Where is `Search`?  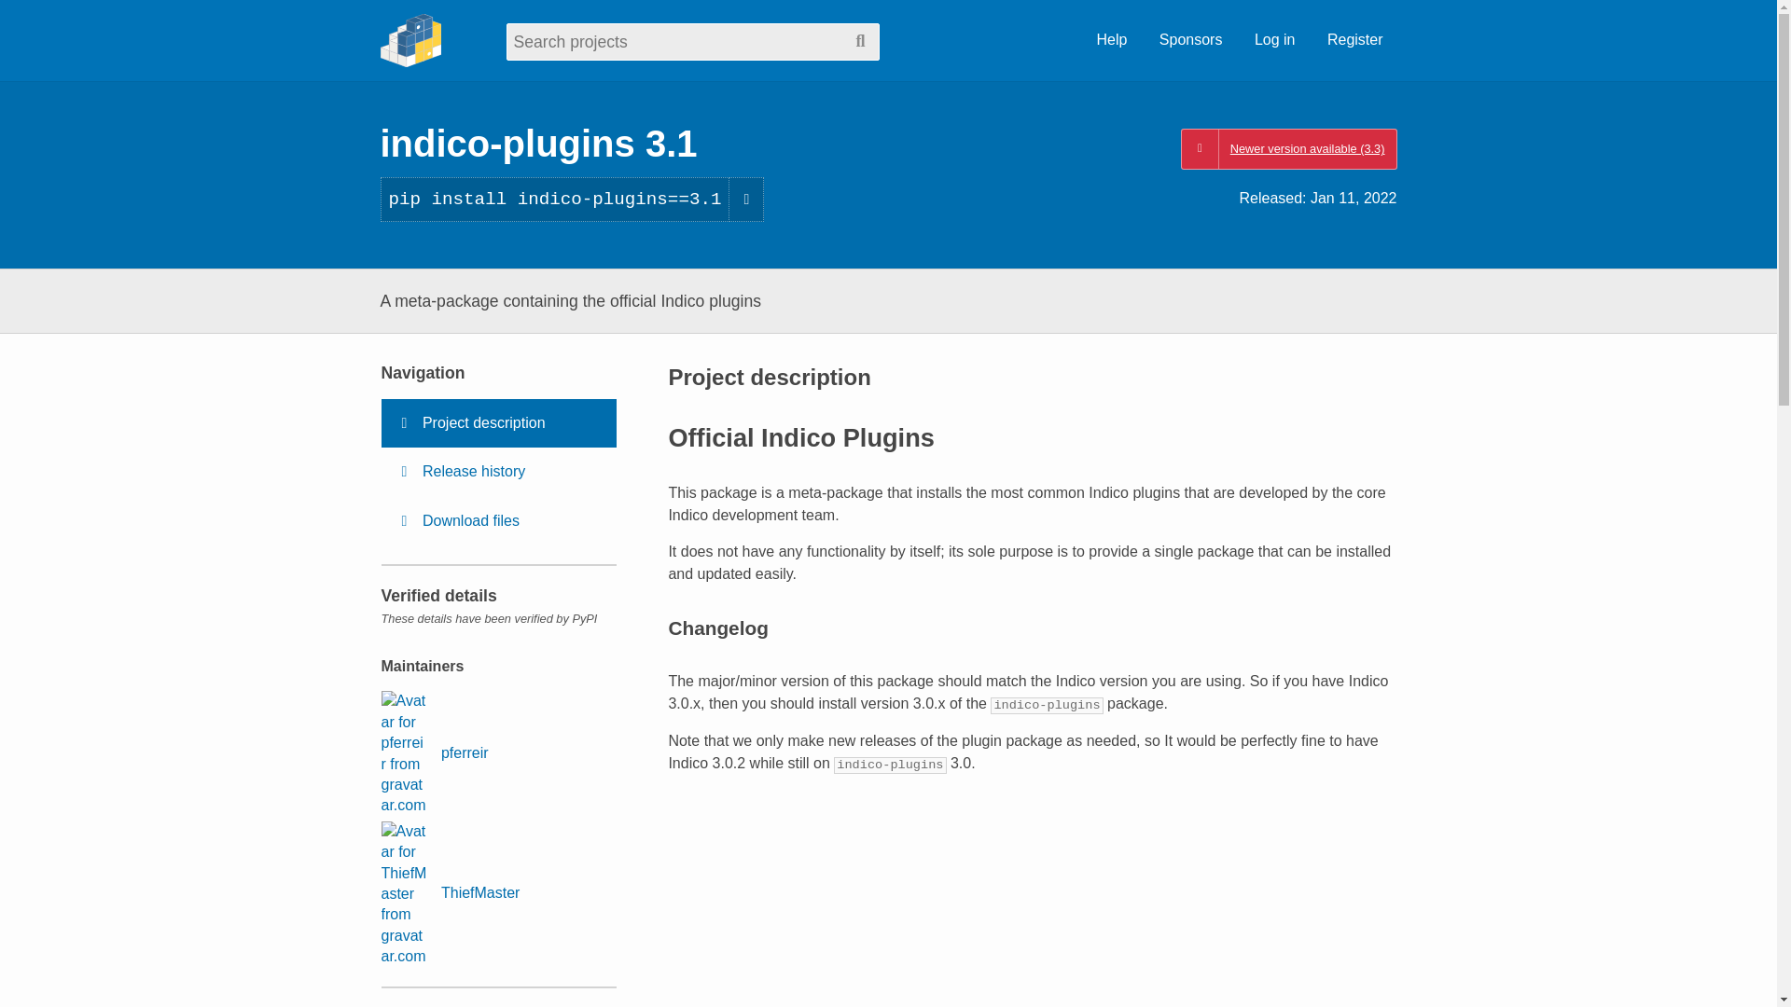 Search is located at coordinates (860, 41).